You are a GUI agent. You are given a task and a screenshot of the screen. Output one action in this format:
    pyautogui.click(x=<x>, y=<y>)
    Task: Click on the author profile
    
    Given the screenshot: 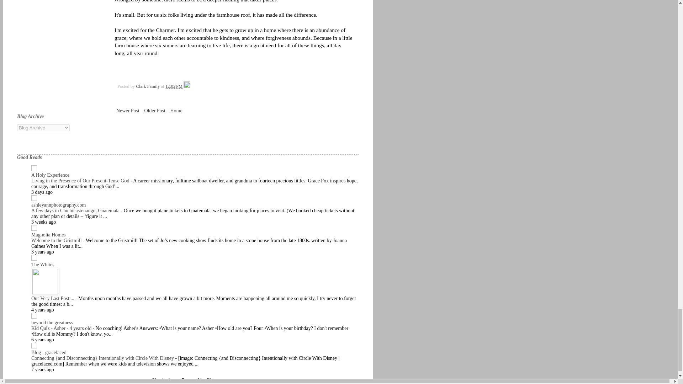 What is the action you would take?
    pyautogui.click(x=148, y=86)
    